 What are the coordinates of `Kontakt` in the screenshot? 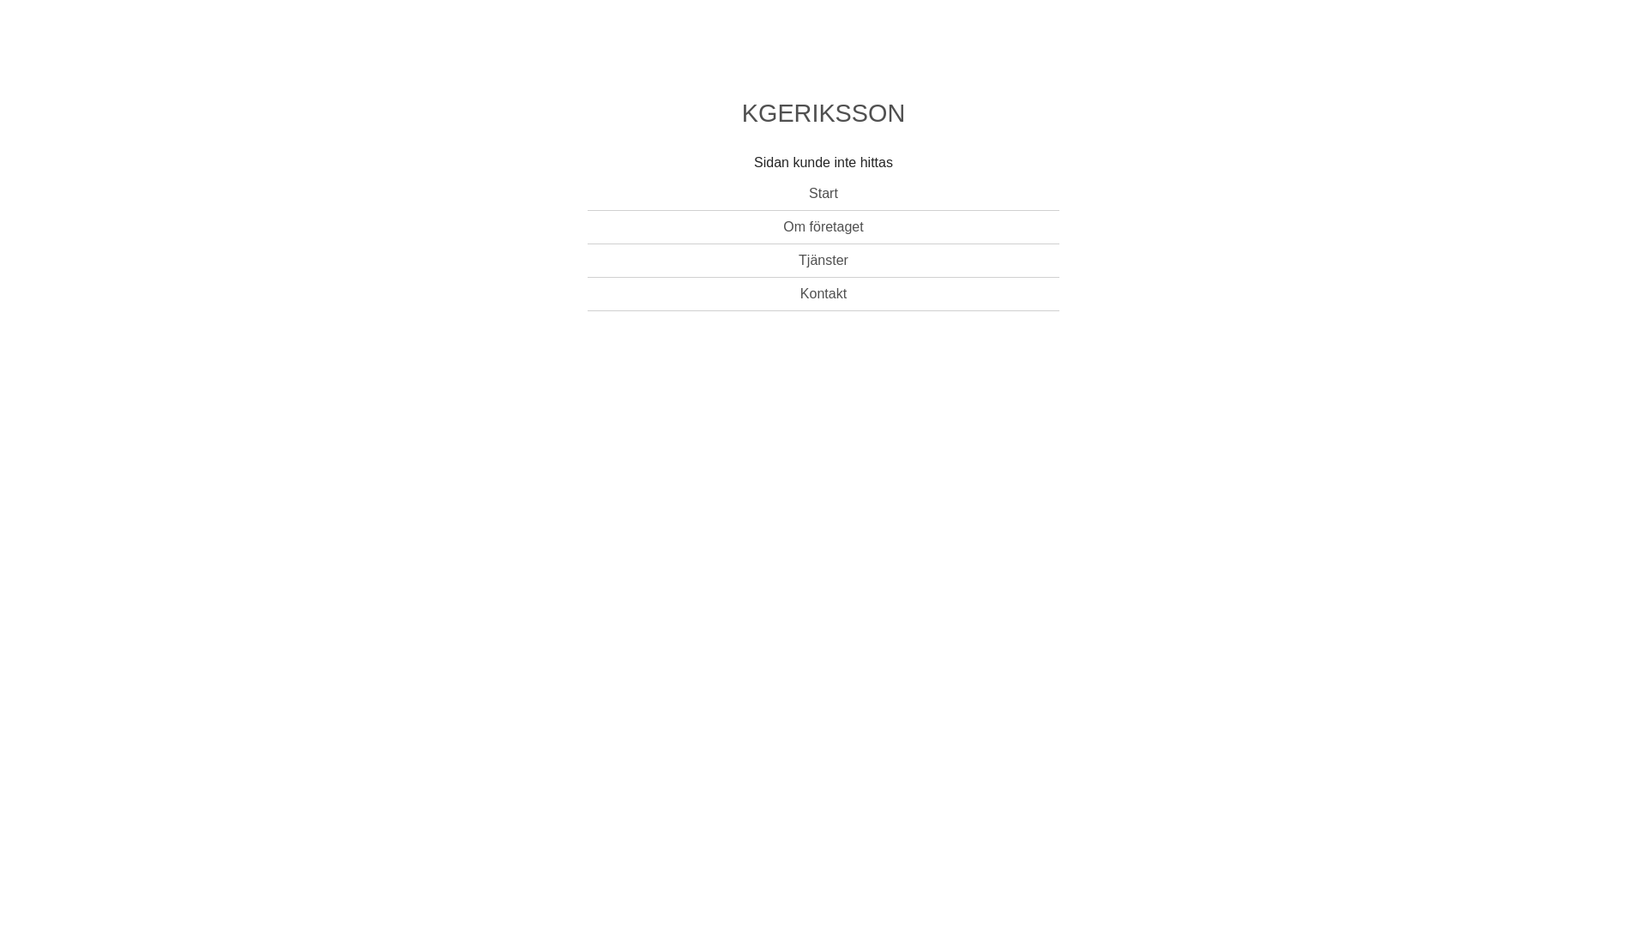 It's located at (823, 295).